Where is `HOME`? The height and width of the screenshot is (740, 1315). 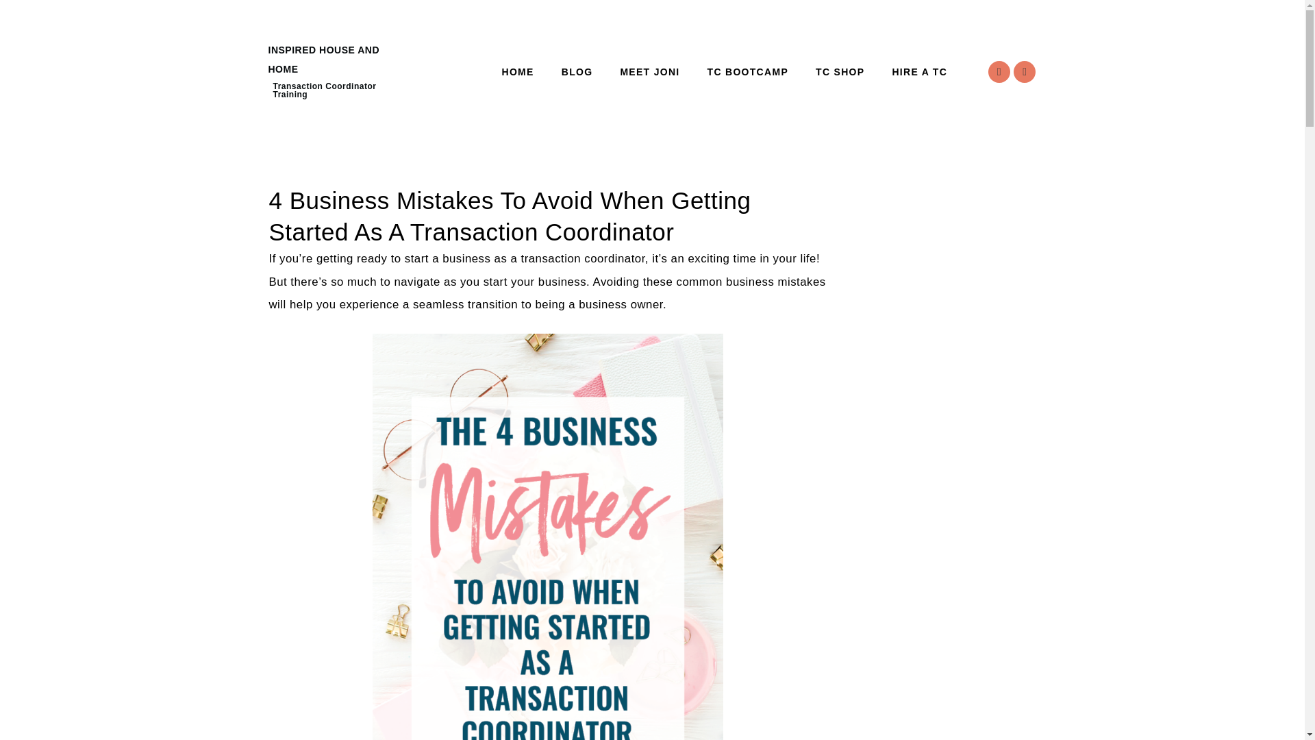 HOME is located at coordinates (518, 72).